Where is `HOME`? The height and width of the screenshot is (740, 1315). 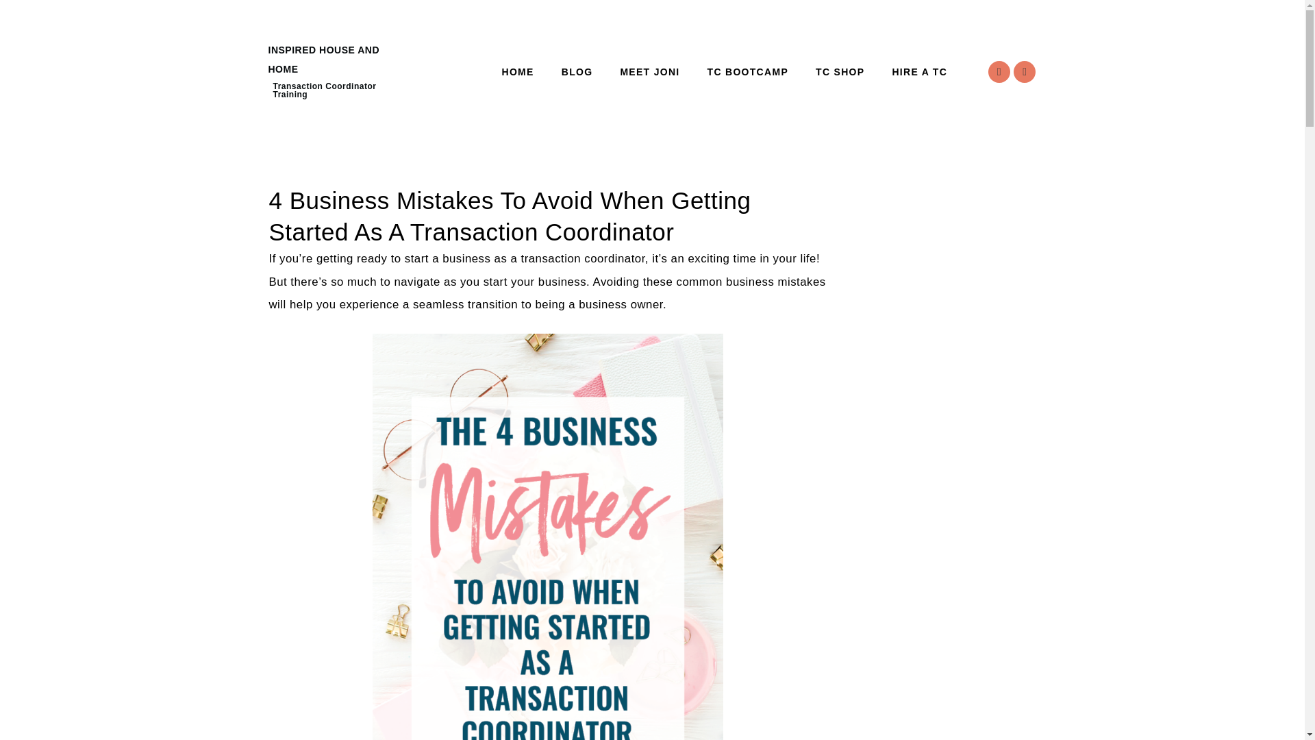 HOME is located at coordinates (518, 72).